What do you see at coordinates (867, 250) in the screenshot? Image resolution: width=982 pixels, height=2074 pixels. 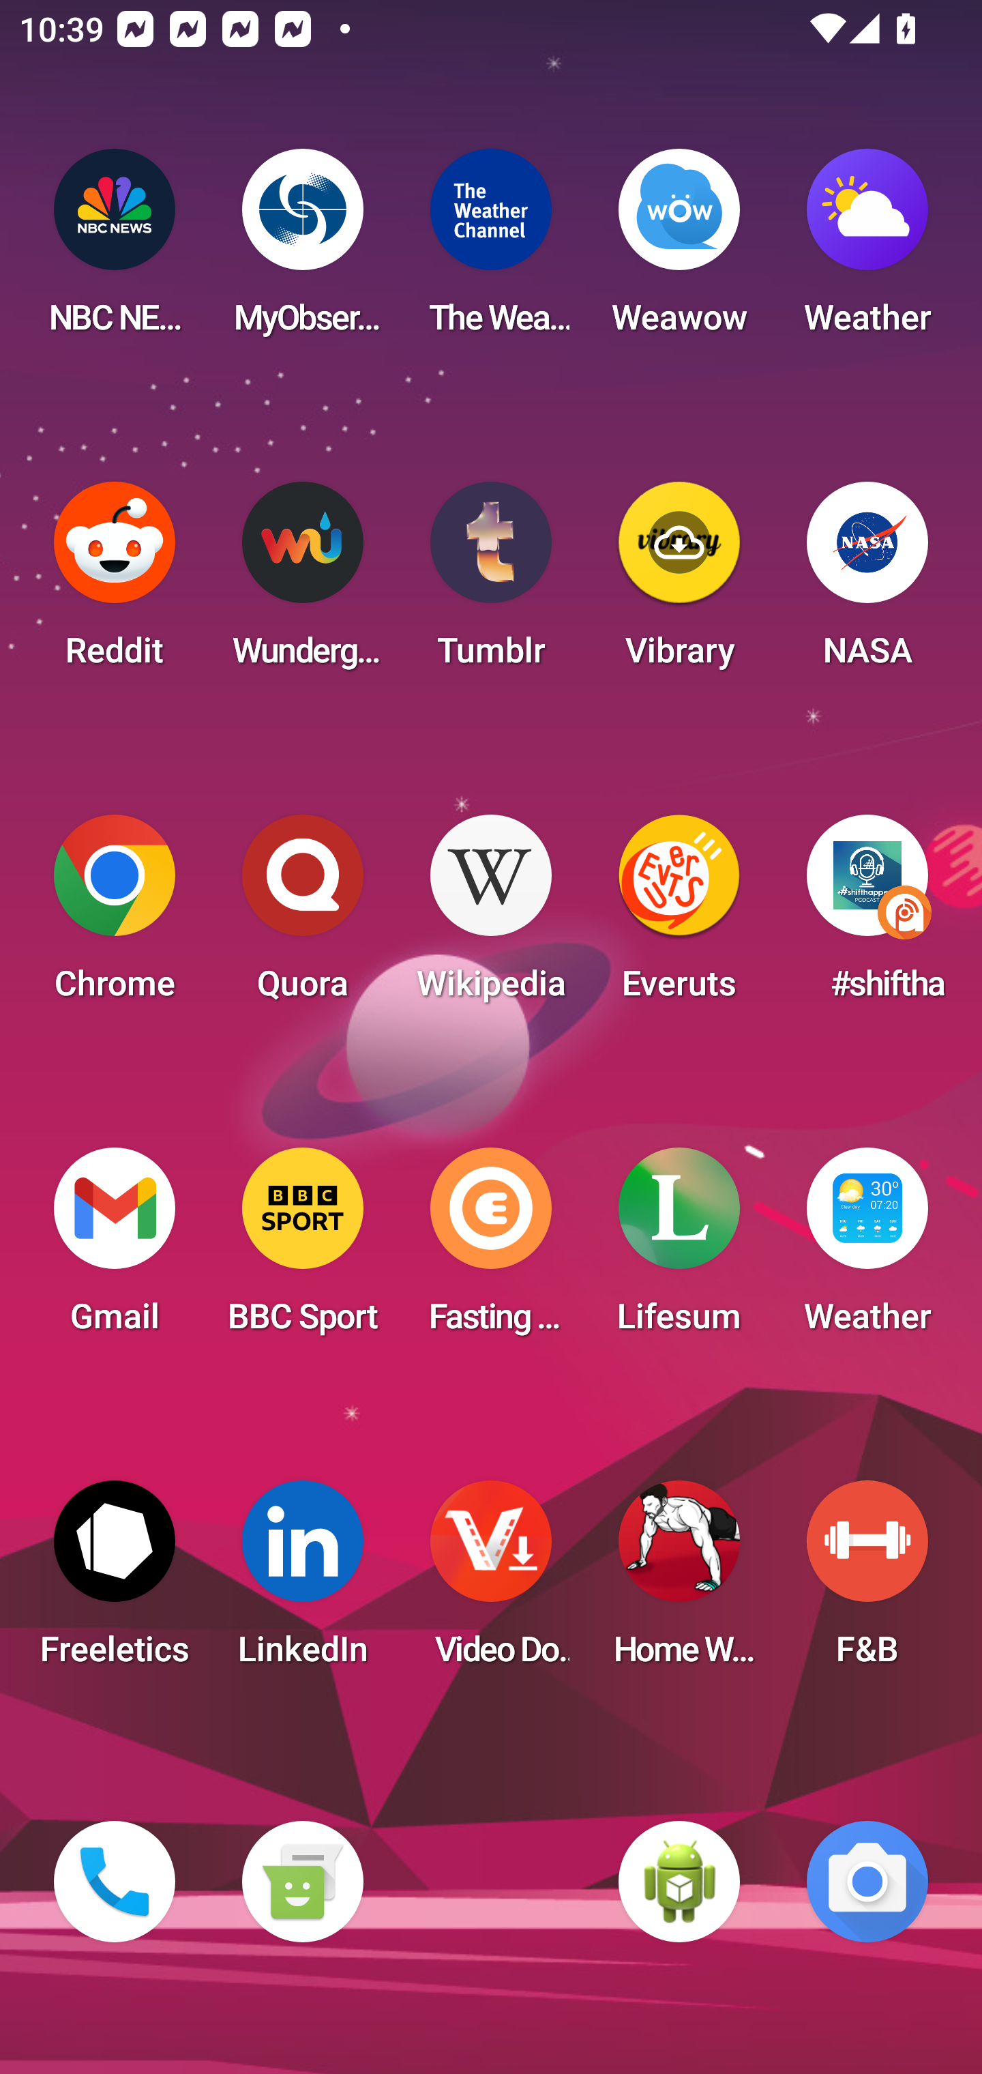 I see `Weather` at bounding box center [867, 250].